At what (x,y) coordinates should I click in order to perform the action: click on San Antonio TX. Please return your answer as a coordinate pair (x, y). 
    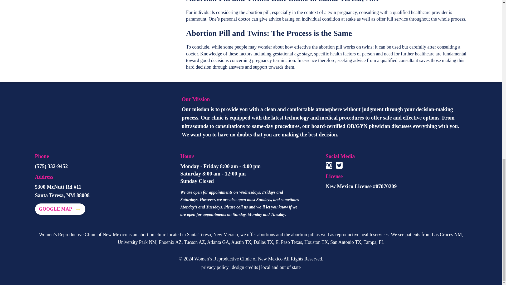
    Looking at the image, I should click on (346, 242).